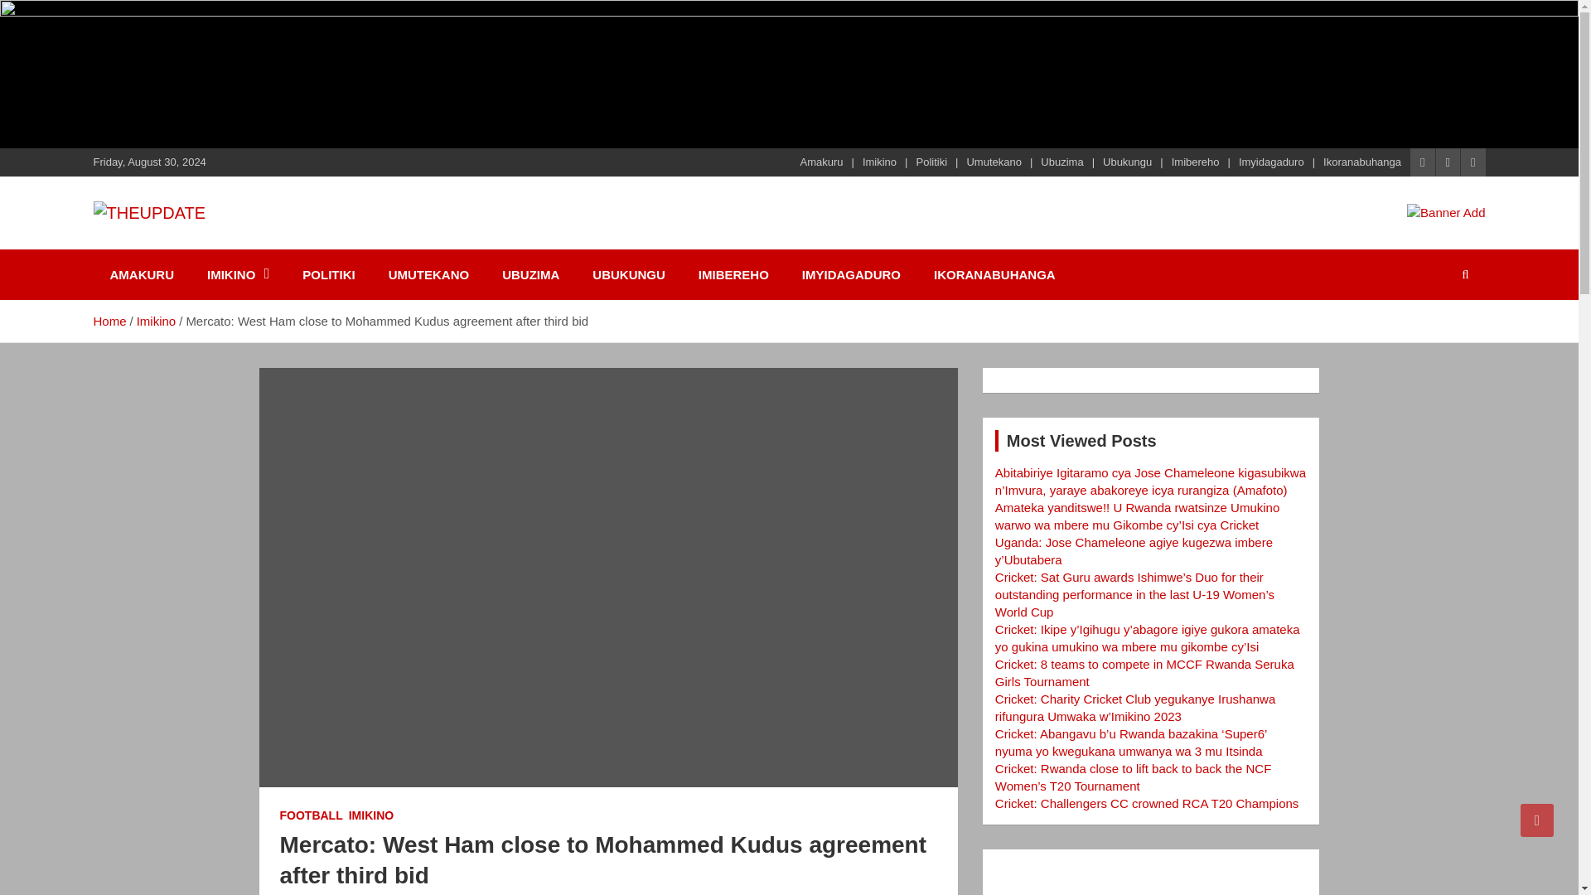 This screenshot has width=1591, height=895. Describe the element at coordinates (931, 162) in the screenshot. I see `Politiki` at that location.